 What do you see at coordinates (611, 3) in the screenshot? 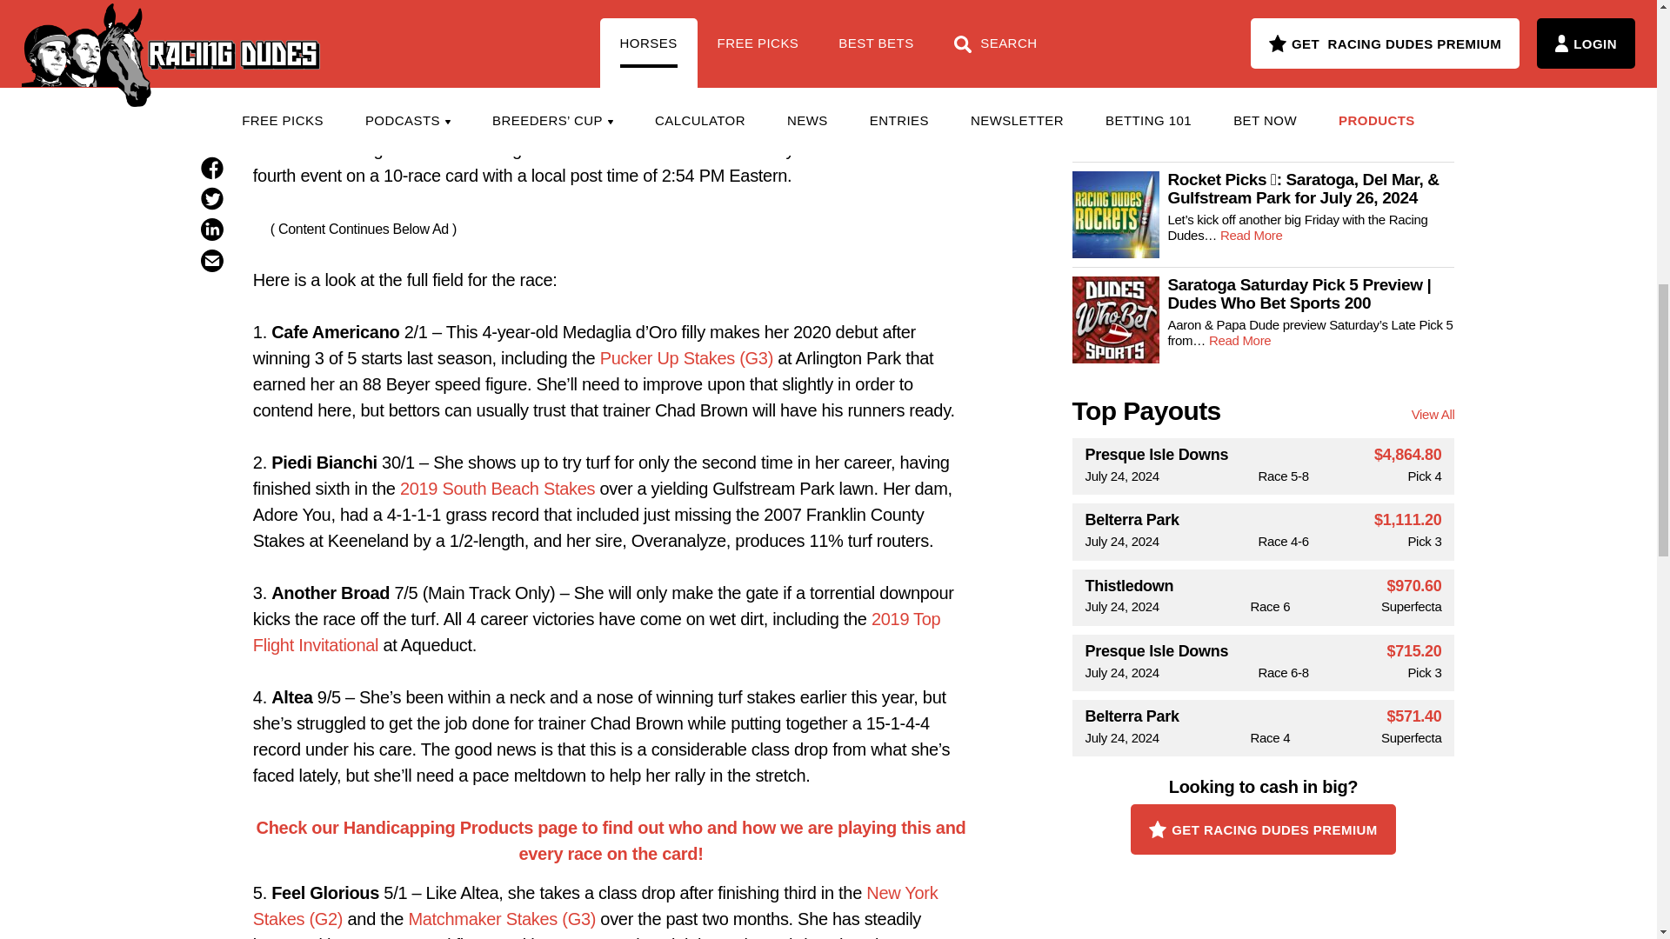
I see `Posts by Curtis "Magic" Kalleward` at bounding box center [611, 3].